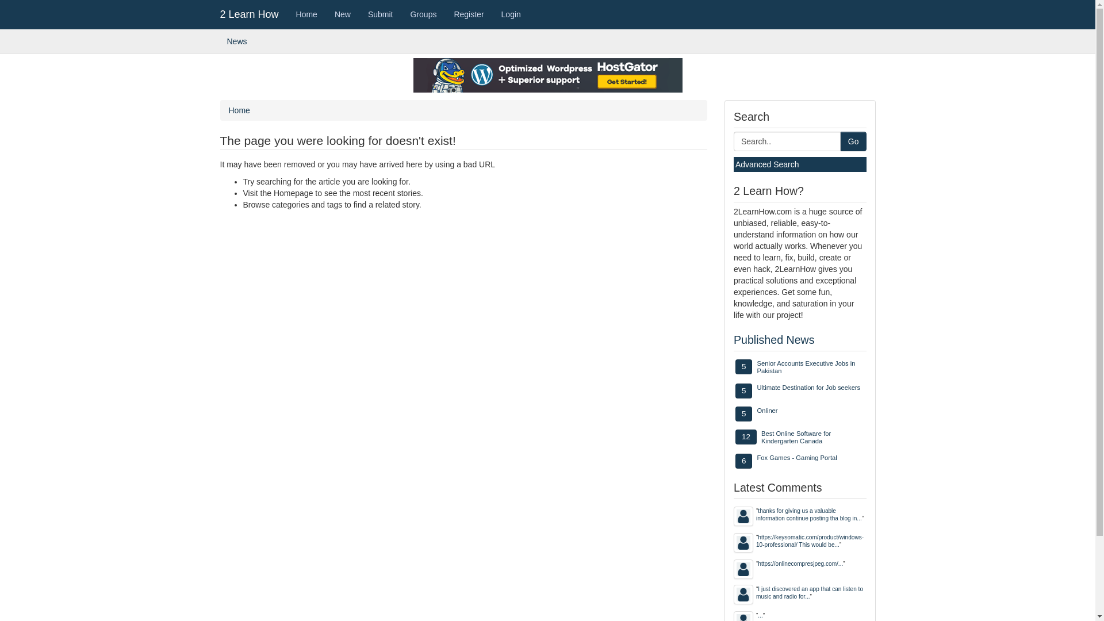  I want to click on Fox Games - Gaming Portal, so click(797, 458).